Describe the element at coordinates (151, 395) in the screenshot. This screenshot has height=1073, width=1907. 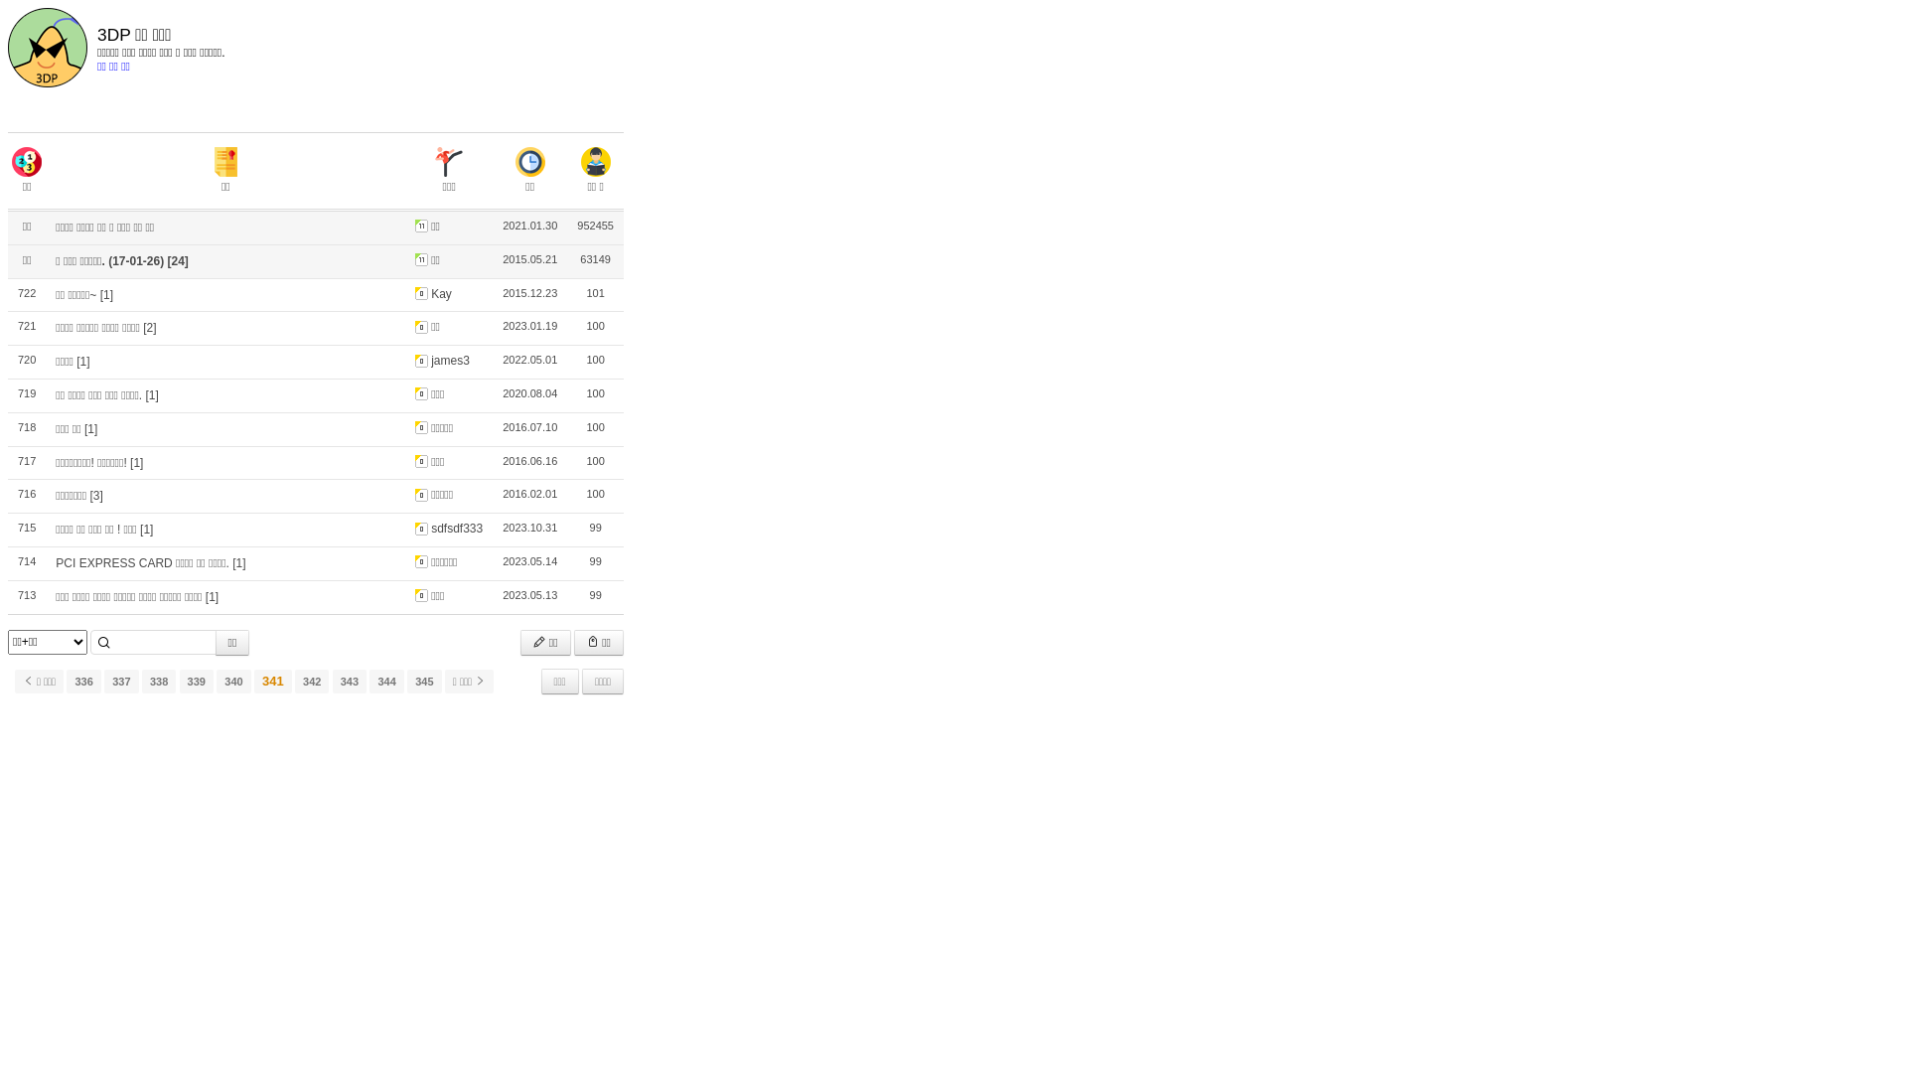
I see `[1]` at that location.